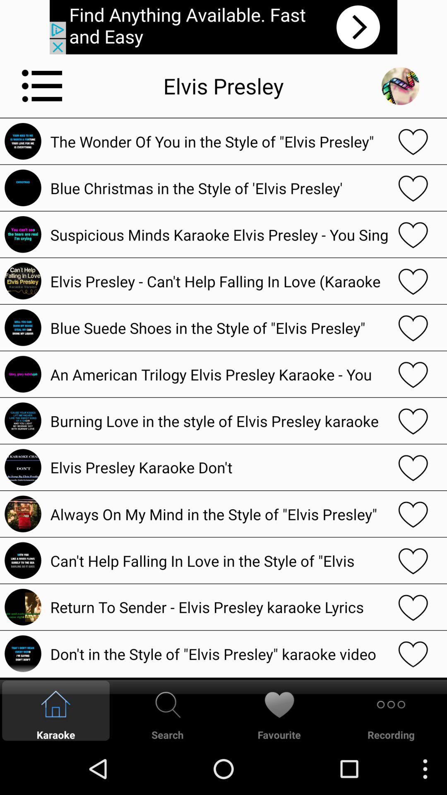  Describe the element at coordinates (413, 374) in the screenshot. I see `favorite` at that location.